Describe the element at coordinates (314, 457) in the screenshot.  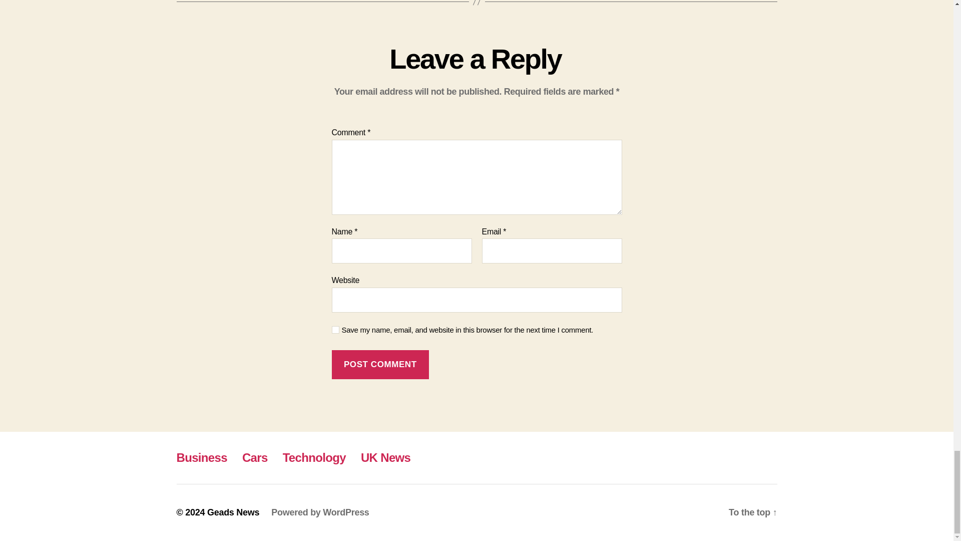
I see `Technology` at that location.